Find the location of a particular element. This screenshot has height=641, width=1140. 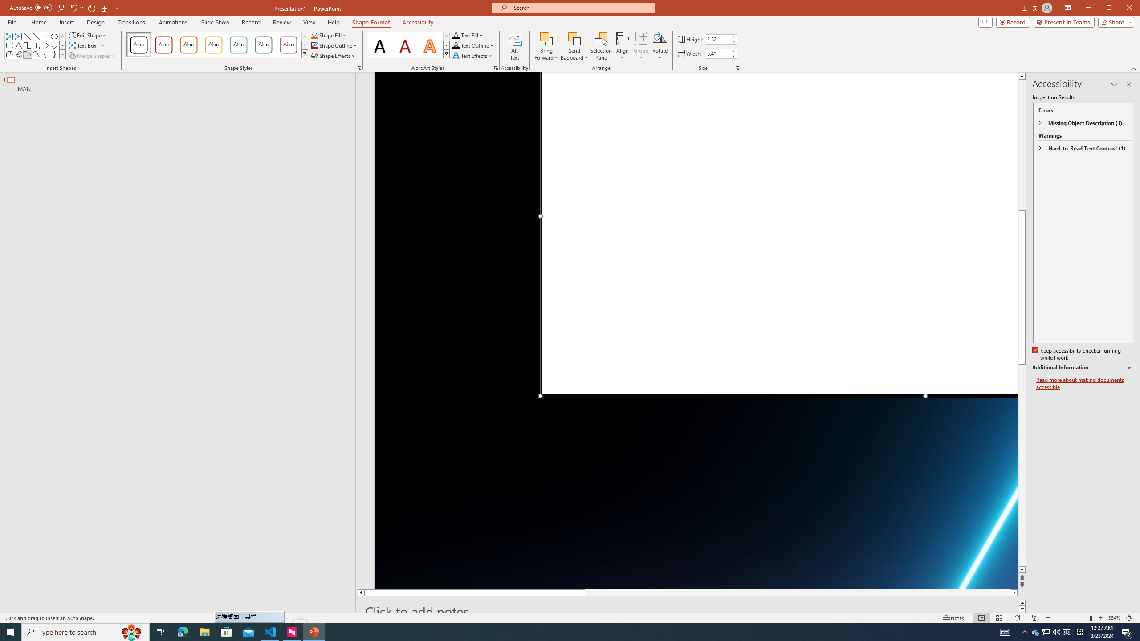

Line up is located at coordinates (1036, 632).